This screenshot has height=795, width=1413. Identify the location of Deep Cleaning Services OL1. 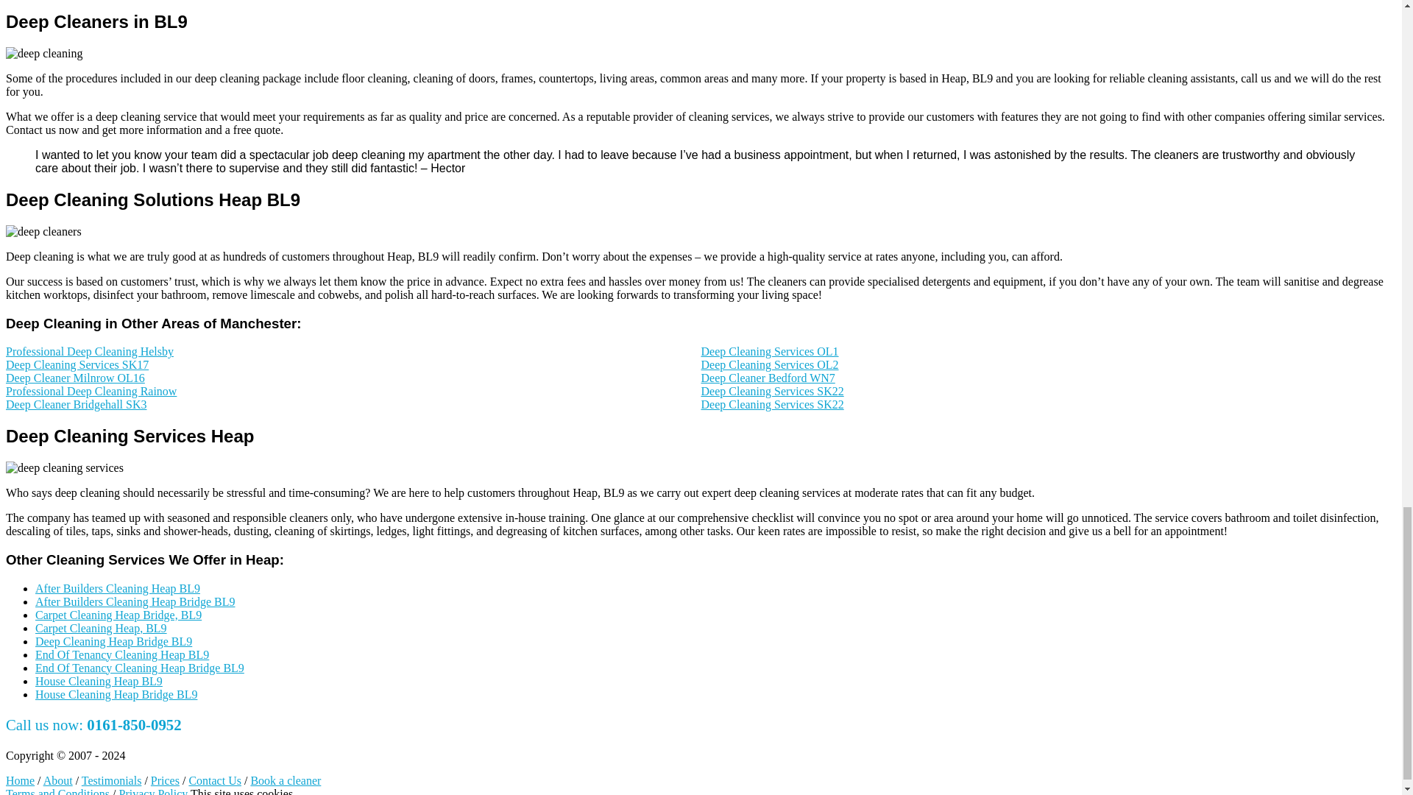
(769, 351).